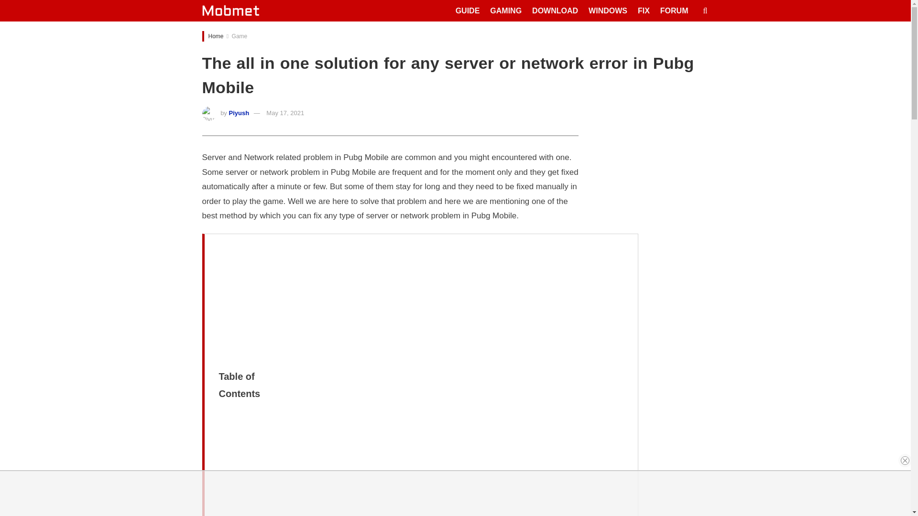 This screenshot has width=918, height=516. Describe the element at coordinates (468, 11) in the screenshot. I see `GUIDE` at that location.